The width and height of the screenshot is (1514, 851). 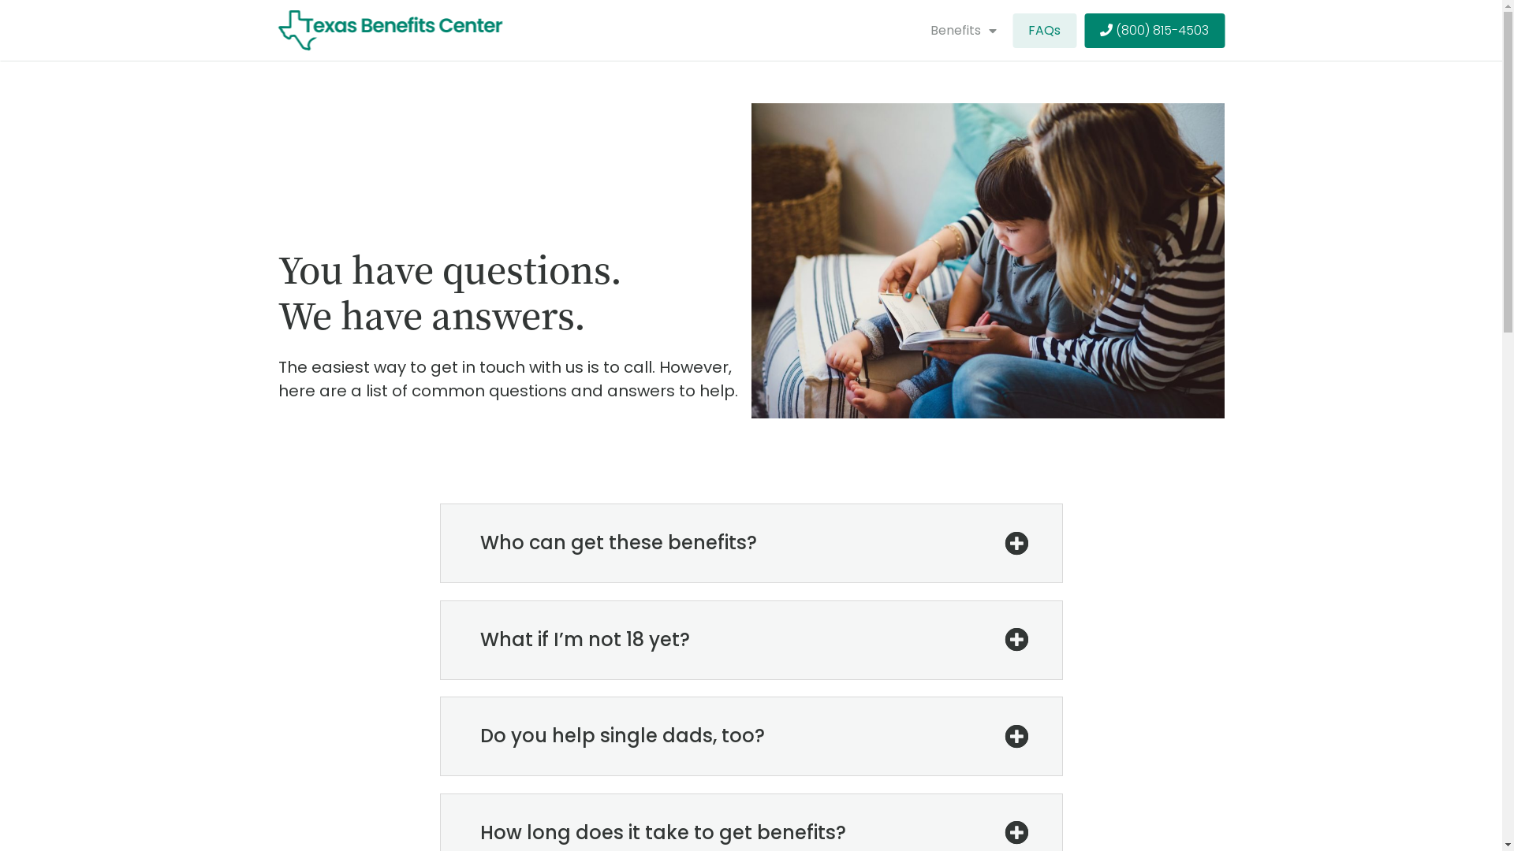 What do you see at coordinates (987, 261) in the screenshot?
I see `hero-faqs-1024x683` at bounding box center [987, 261].